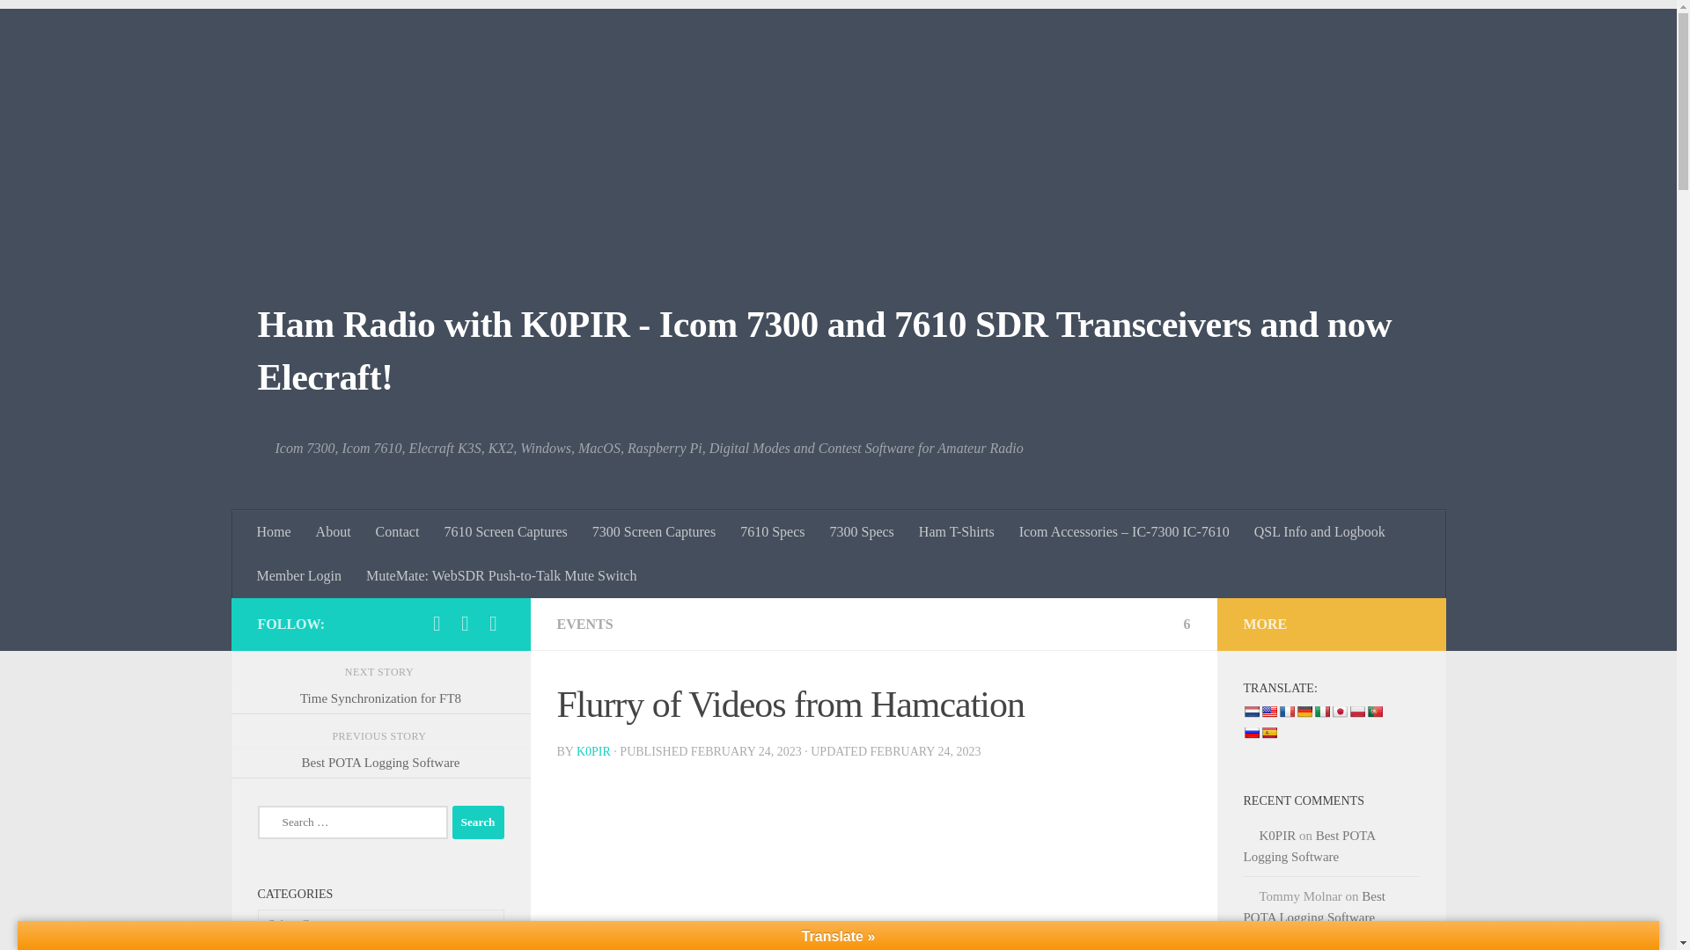  I want to click on EVENTS, so click(584, 624).